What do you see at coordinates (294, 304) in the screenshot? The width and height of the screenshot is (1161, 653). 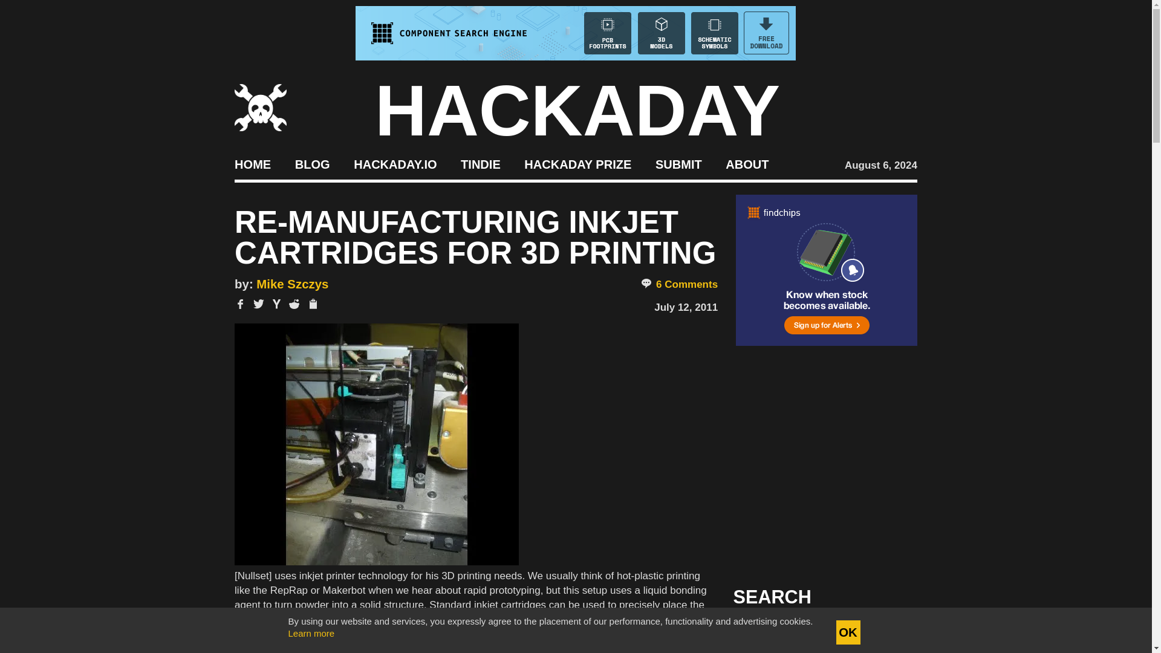 I see `Share on Reddit` at bounding box center [294, 304].